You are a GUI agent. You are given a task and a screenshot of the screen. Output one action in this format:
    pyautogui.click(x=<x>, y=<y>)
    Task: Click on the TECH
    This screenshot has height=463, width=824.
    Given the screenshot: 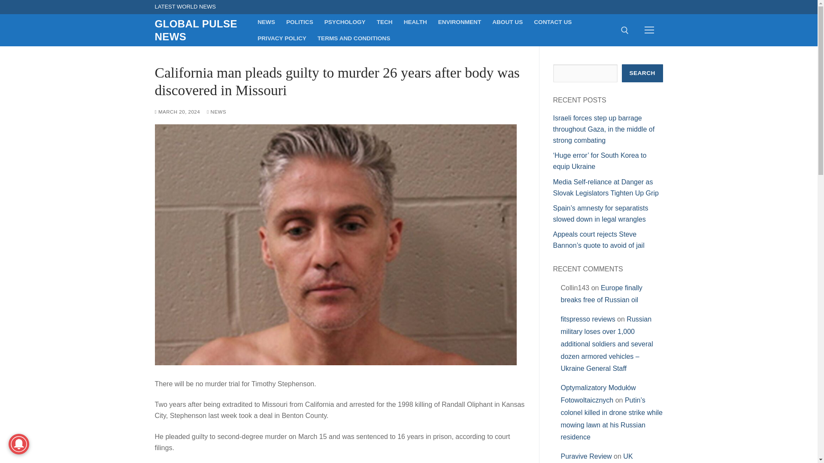 What is the action you would take?
    pyautogui.click(x=385, y=22)
    